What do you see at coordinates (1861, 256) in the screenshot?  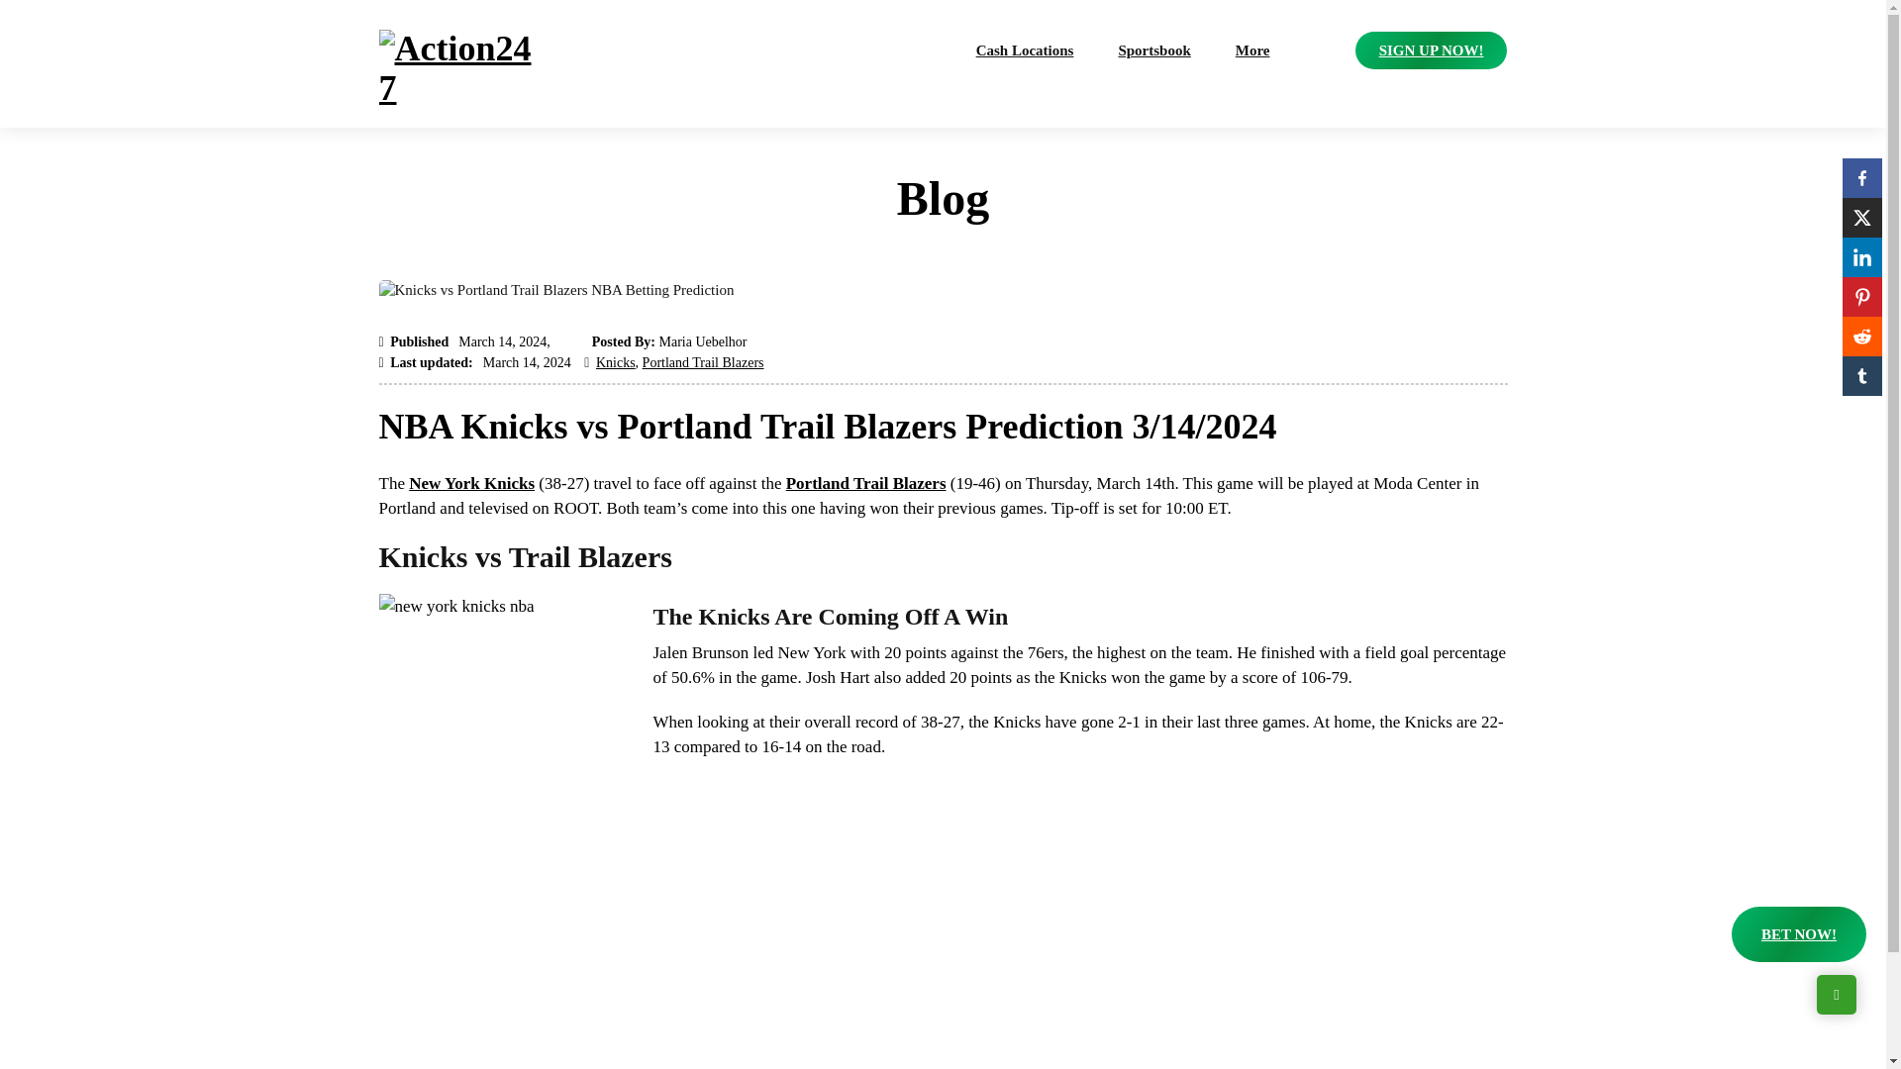 I see `Linkedin` at bounding box center [1861, 256].